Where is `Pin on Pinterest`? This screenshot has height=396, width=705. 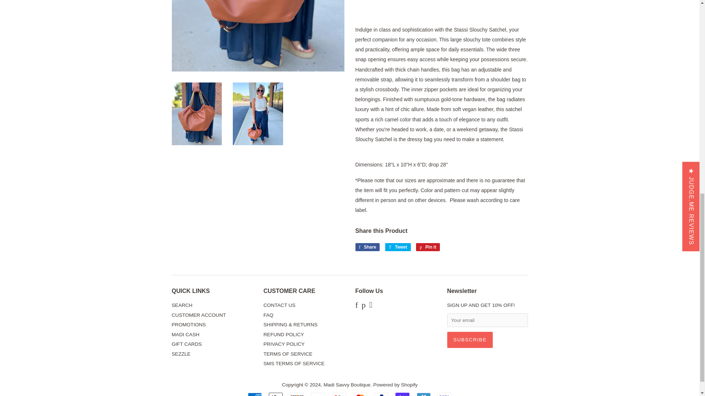
Pin on Pinterest is located at coordinates (428, 247).